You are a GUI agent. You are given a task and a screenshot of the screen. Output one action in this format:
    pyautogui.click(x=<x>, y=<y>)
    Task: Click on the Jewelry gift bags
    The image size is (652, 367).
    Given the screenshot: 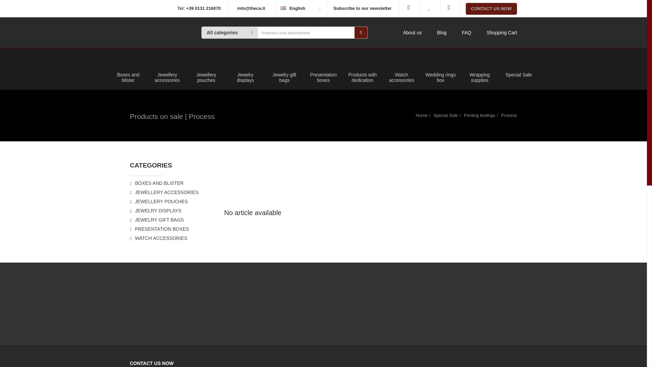 What is the action you would take?
    pyautogui.click(x=284, y=69)
    